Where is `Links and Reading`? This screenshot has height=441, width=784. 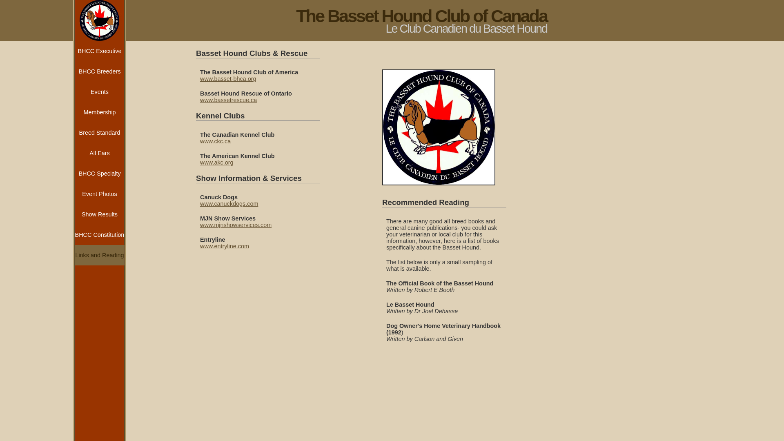
Links and Reading is located at coordinates (100, 255).